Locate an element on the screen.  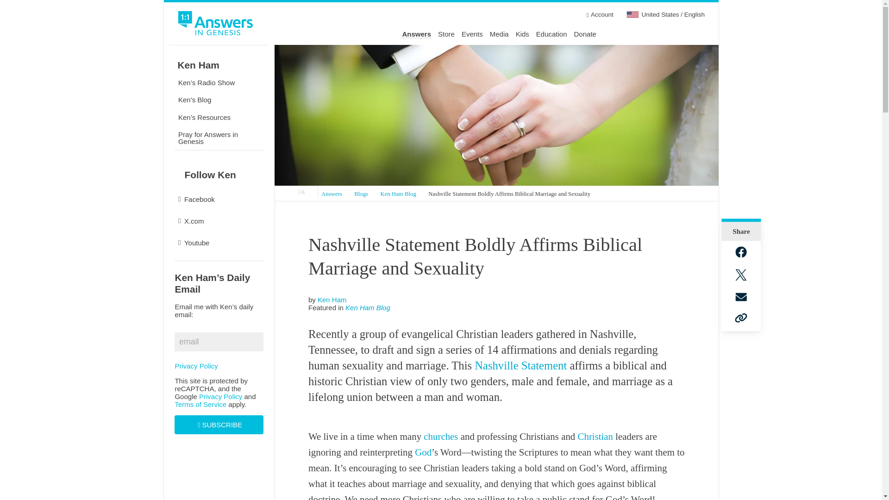
Store is located at coordinates (446, 34).